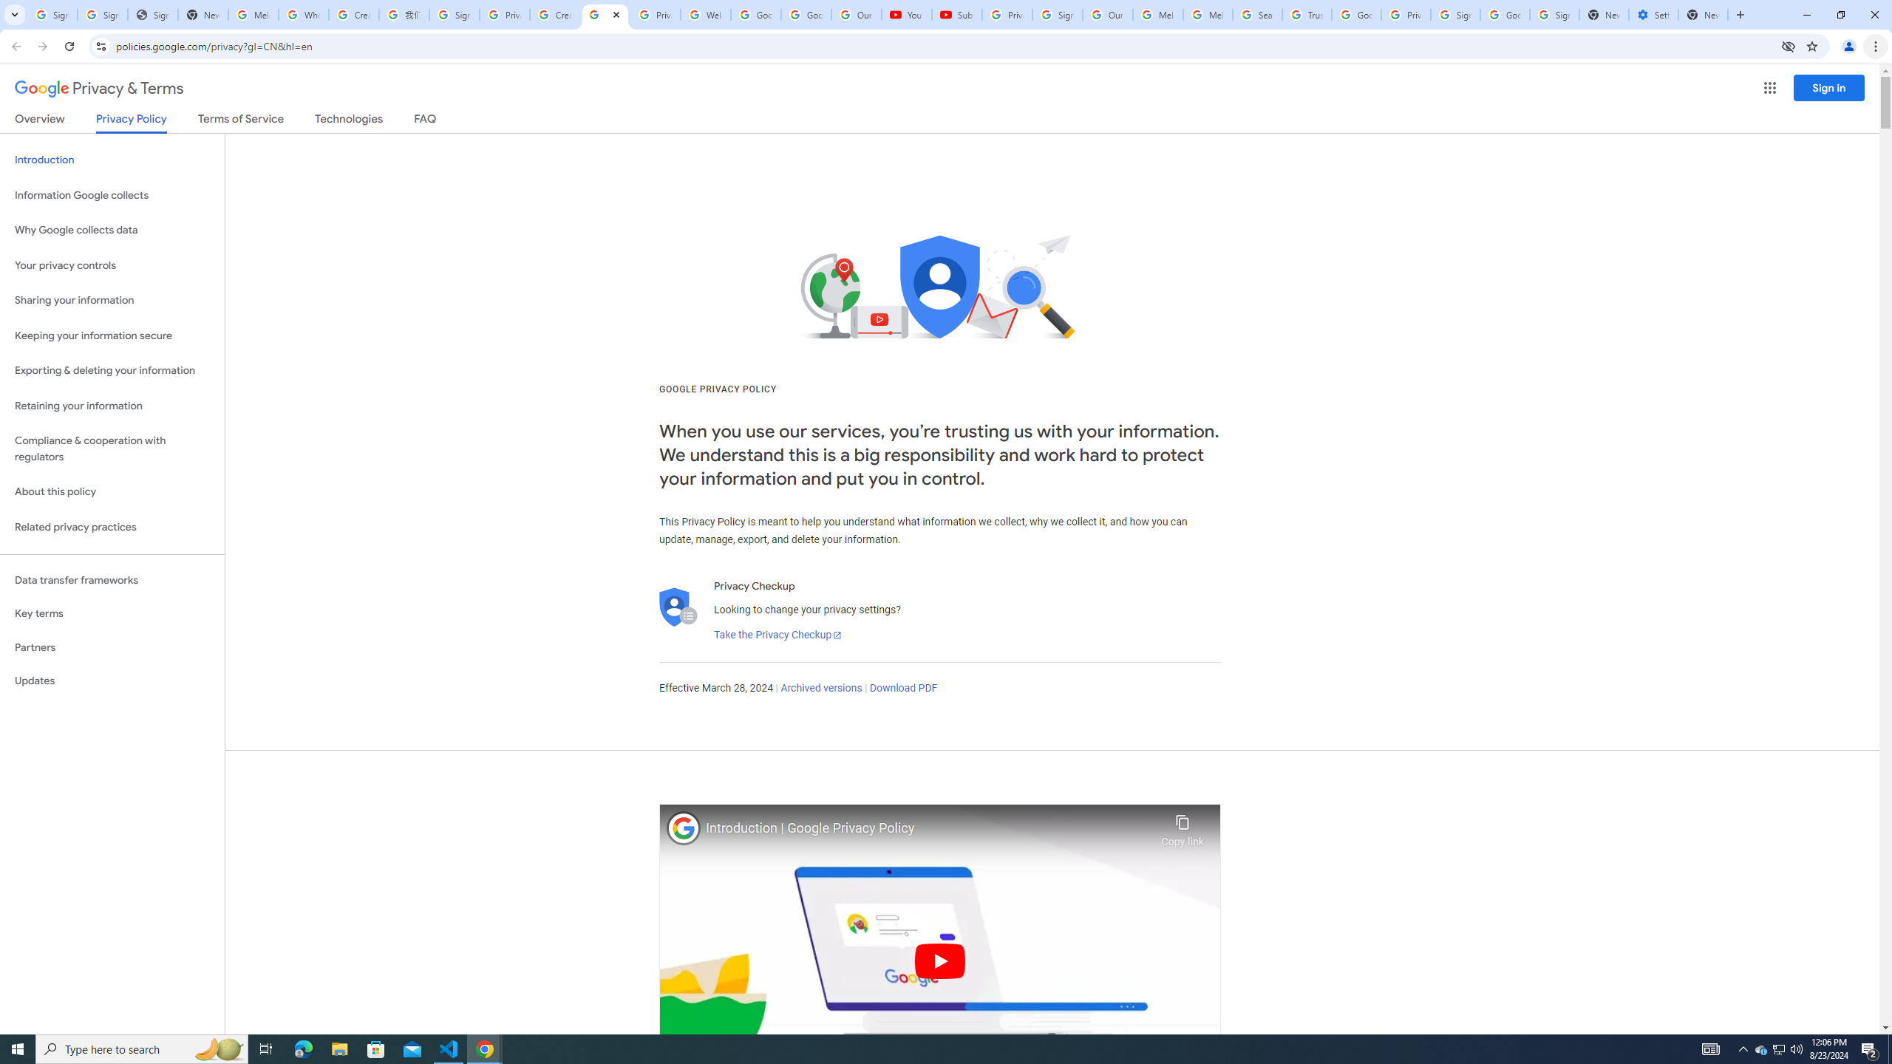 This screenshot has width=1892, height=1064. What do you see at coordinates (1357, 15) in the screenshot?
I see `Google Ads - Sign in` at bounding box center [1357, 15].